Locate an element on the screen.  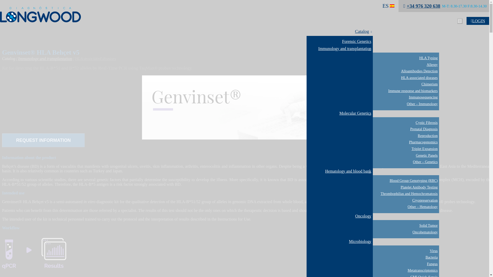
Immune response and biomarkers is located at coordinates (406, 91).